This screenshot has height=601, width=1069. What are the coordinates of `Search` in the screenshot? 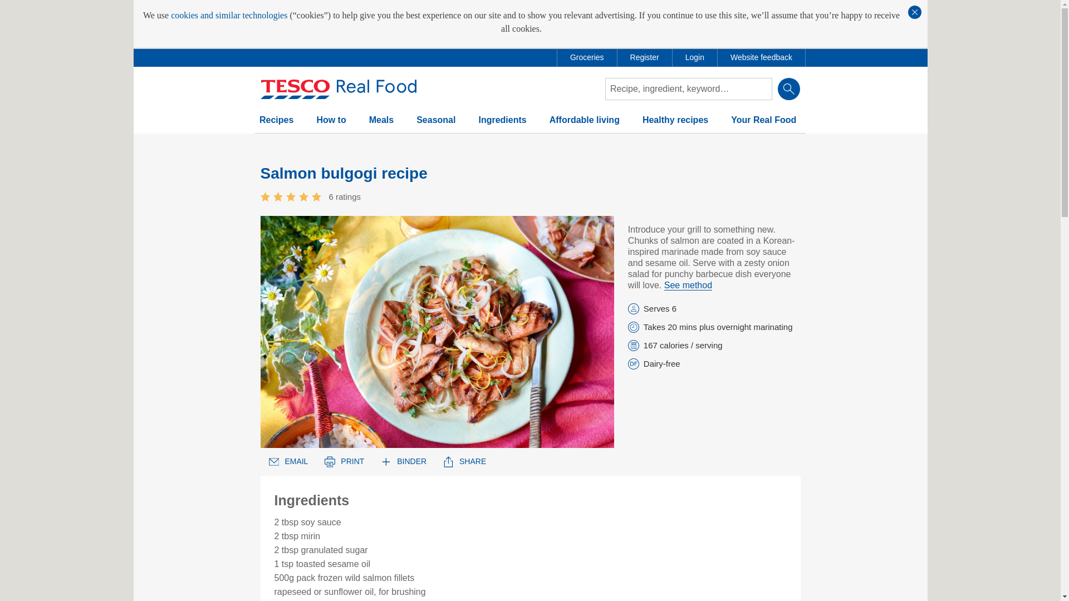 It's located at (788, 89).